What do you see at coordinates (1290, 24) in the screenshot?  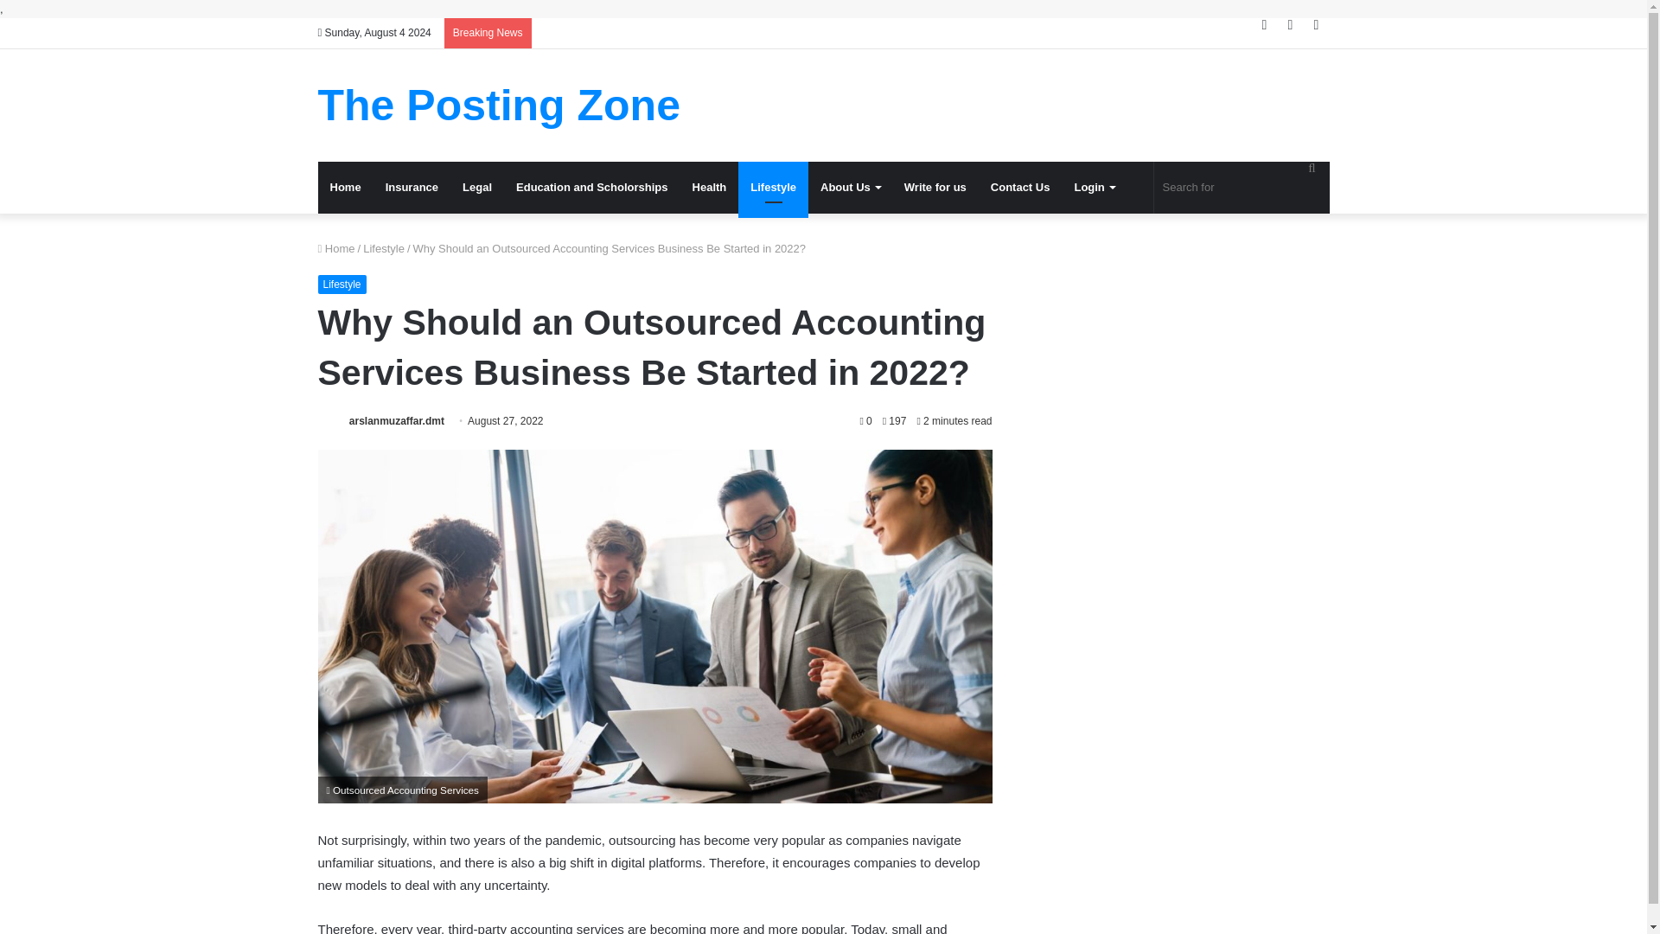 I see `Random Article` at bounding box center [1290, 24].